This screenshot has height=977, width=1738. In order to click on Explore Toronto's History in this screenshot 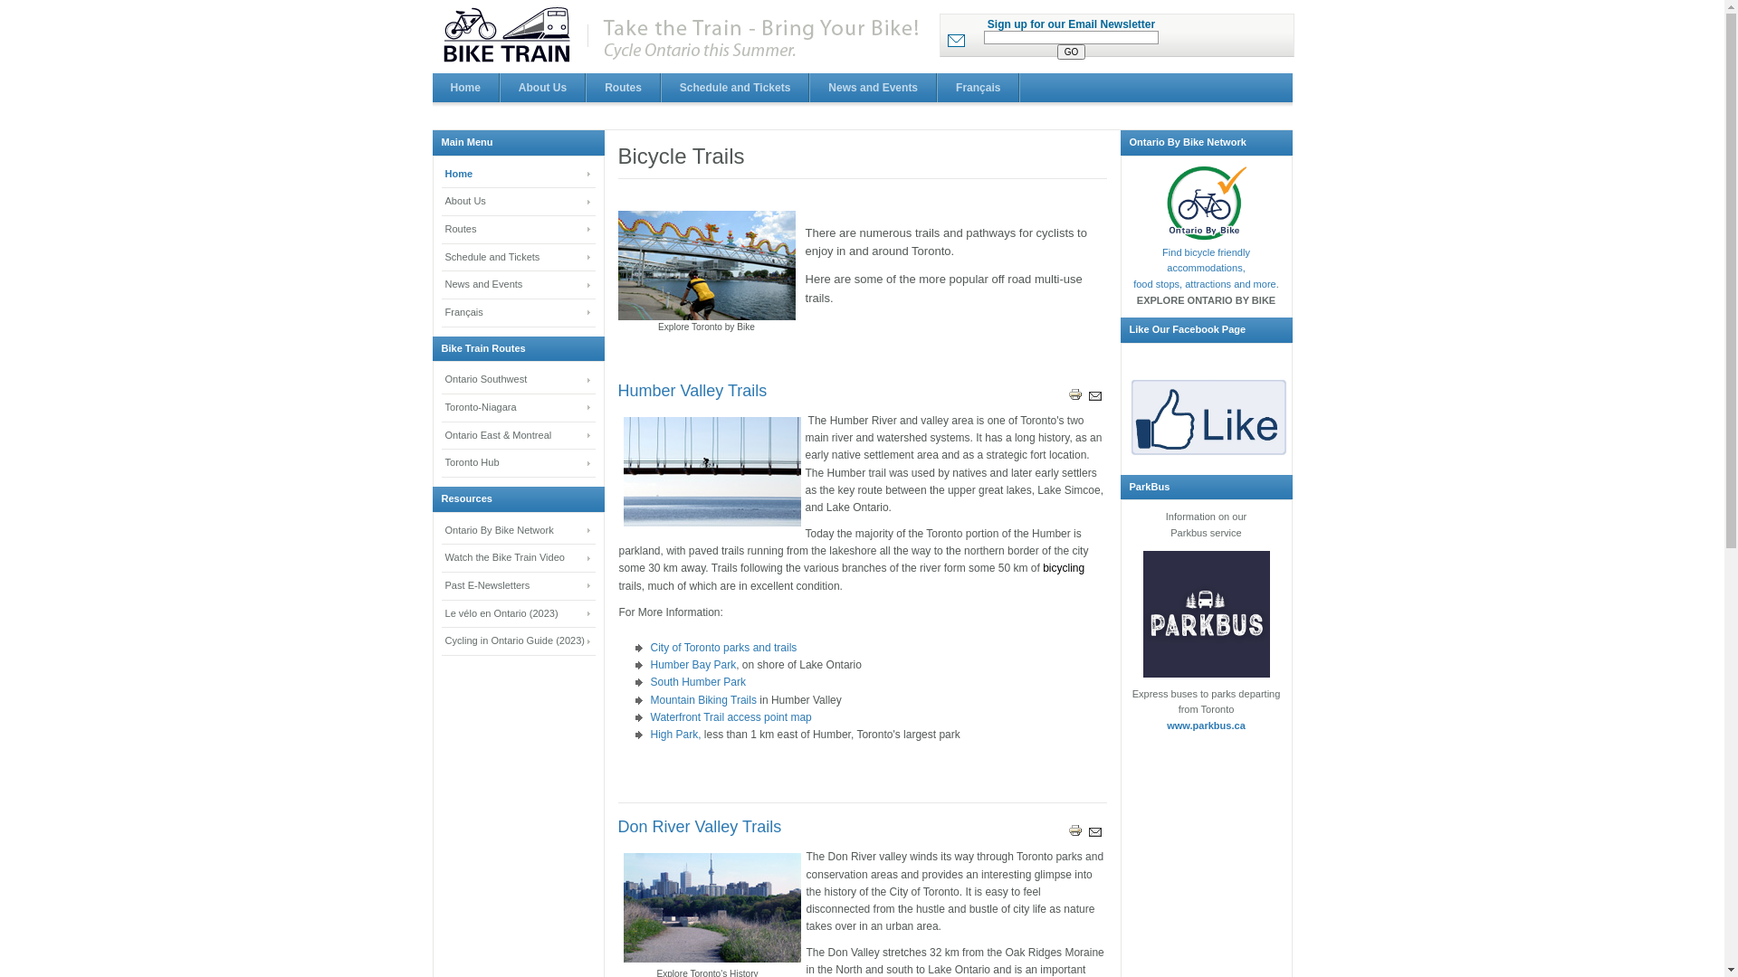, I will do `click(711, 908)`.